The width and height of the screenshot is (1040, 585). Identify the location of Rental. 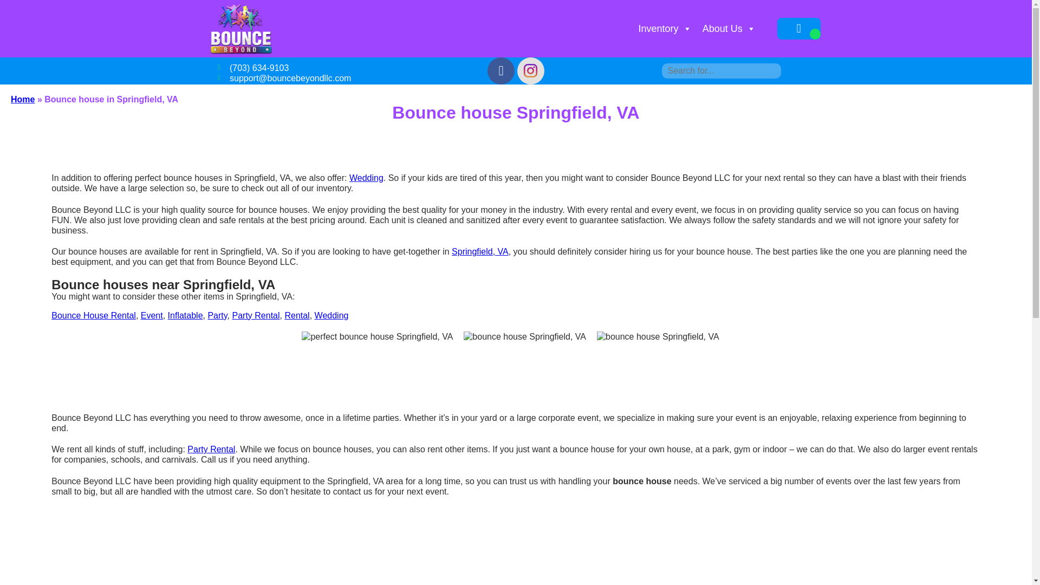
(296, 315).